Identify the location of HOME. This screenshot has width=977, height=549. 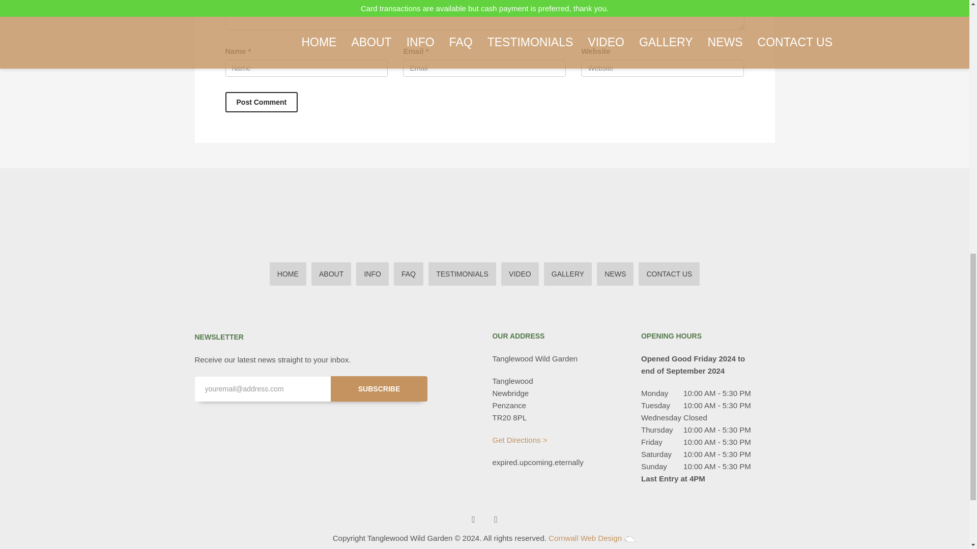
(288, 273).